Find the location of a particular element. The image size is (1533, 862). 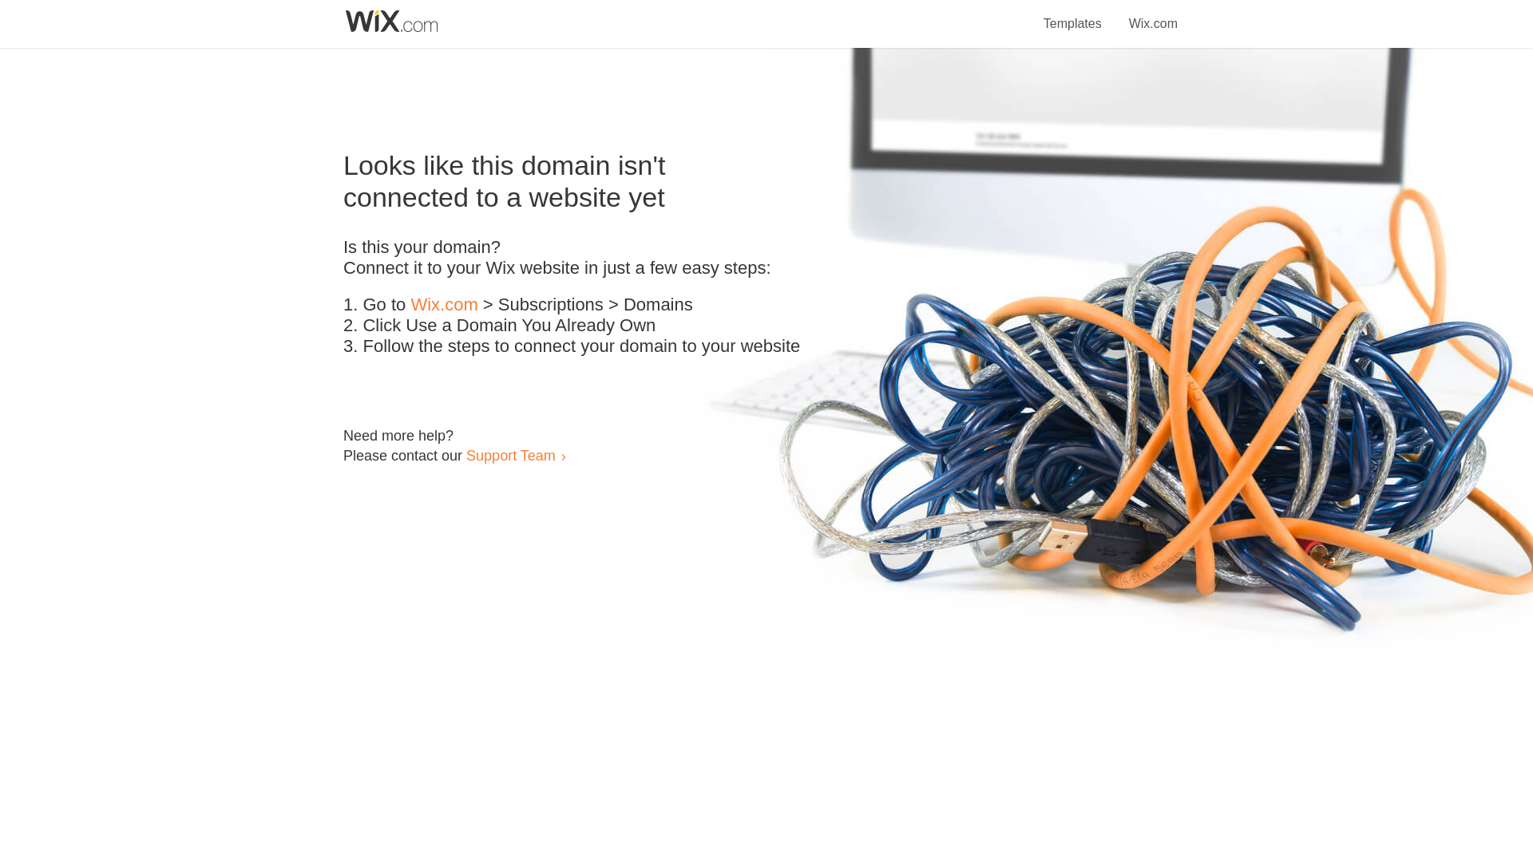

Templates is located at coordinates (1073, 14).